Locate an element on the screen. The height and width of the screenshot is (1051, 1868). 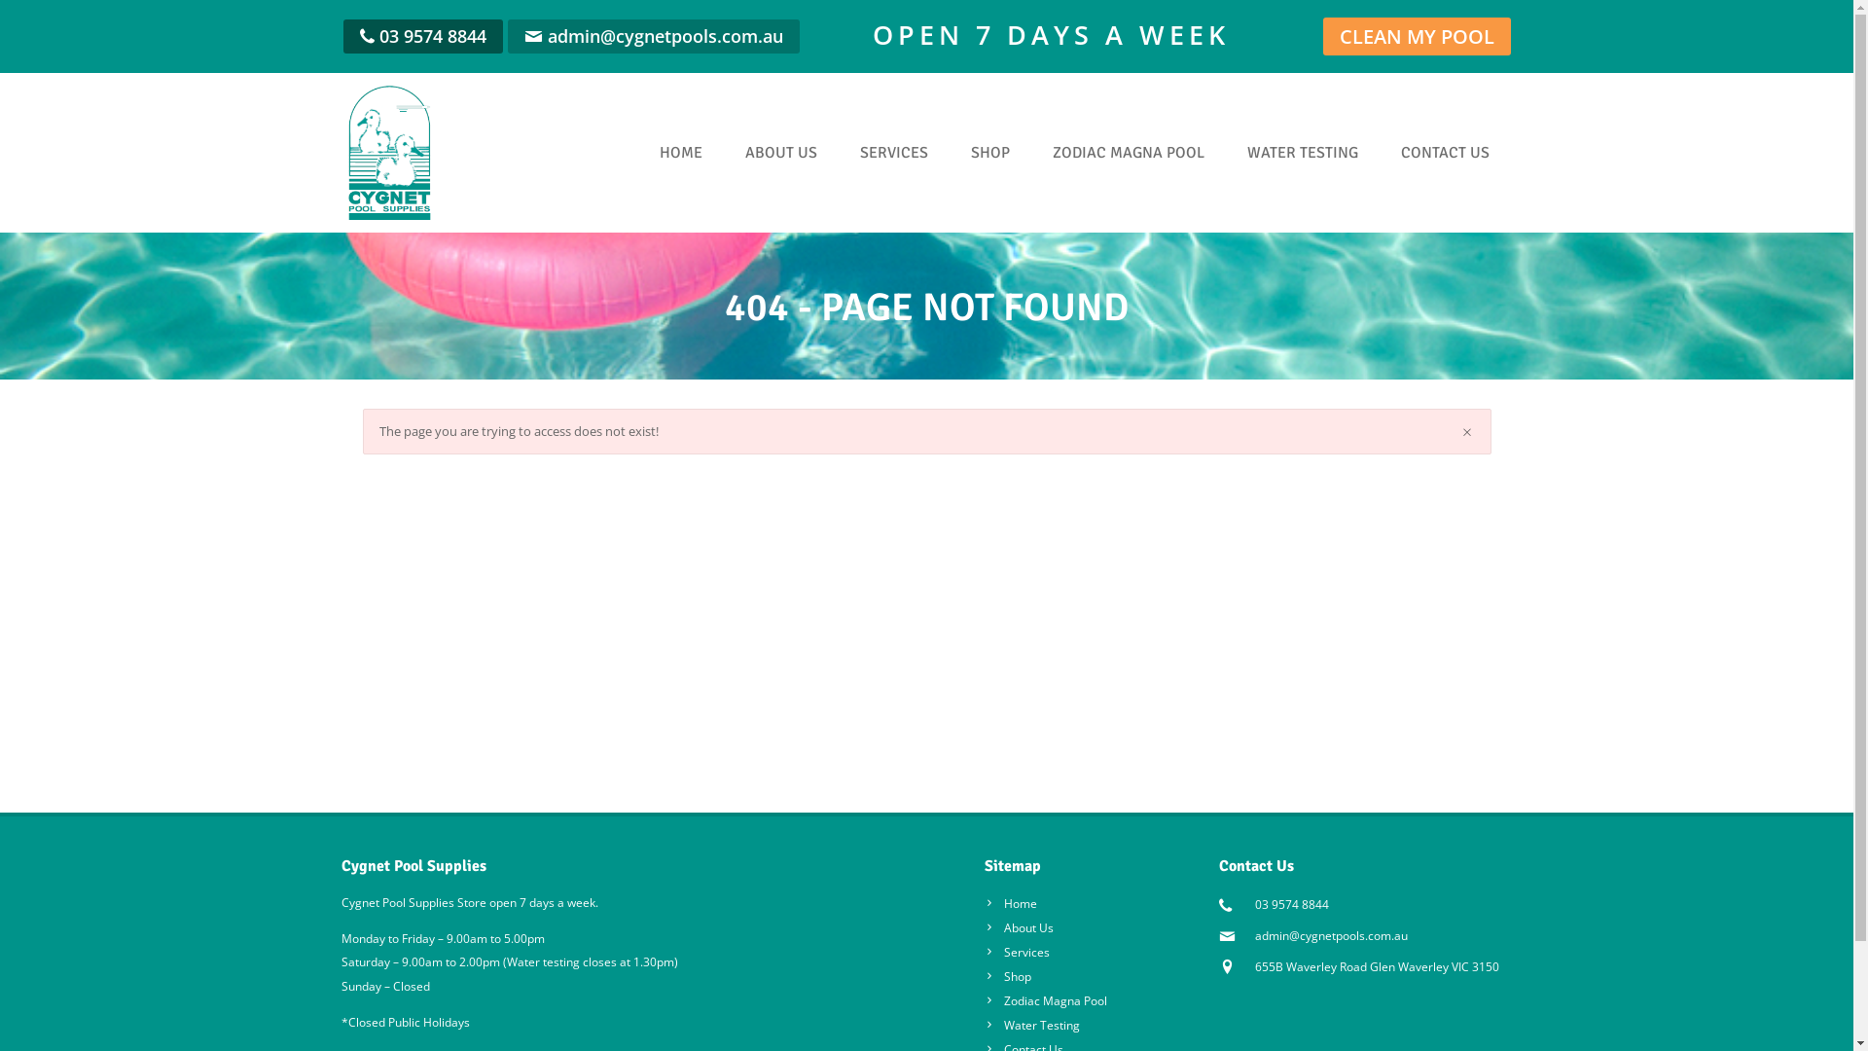
Services is located at coordinates (1018, 952).